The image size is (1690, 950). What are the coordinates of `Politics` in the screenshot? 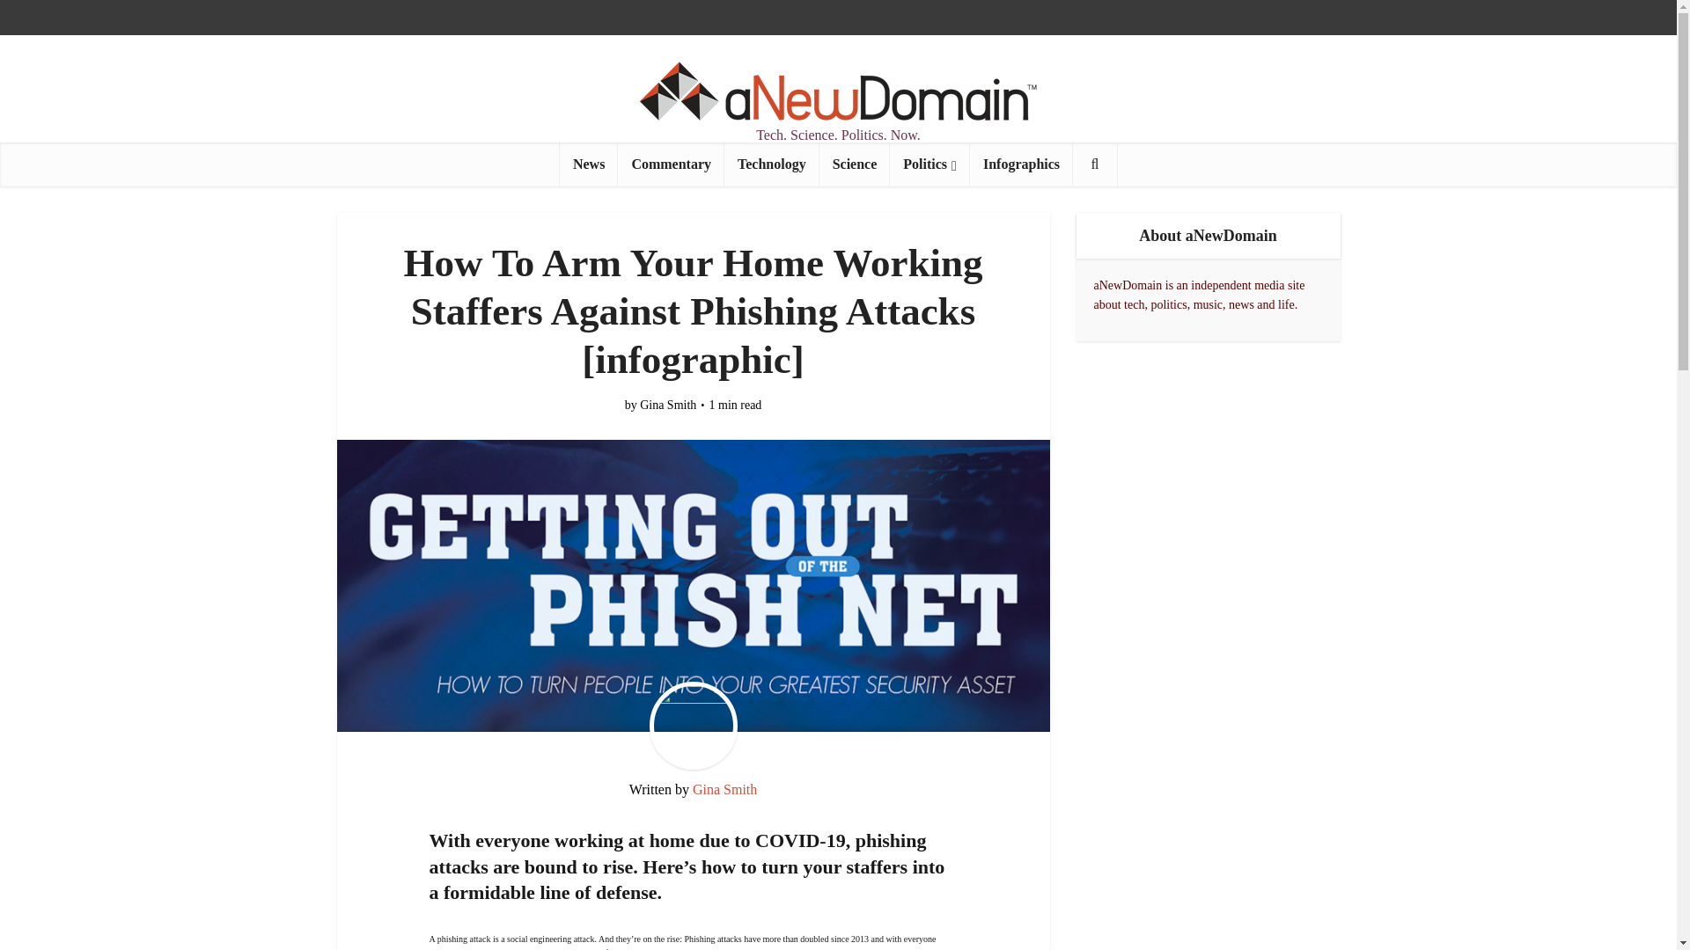 It's located at (929, 164).